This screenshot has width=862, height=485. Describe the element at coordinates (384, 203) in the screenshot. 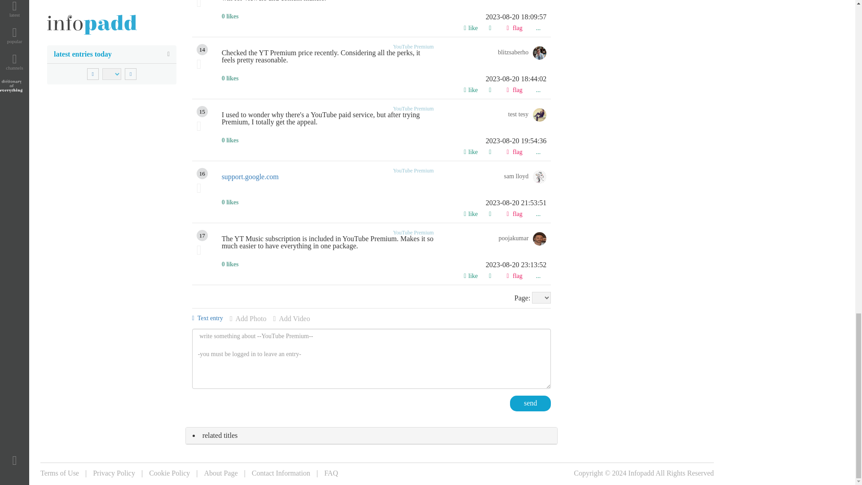

I see `2023-08-20 21:53:51` at that location.